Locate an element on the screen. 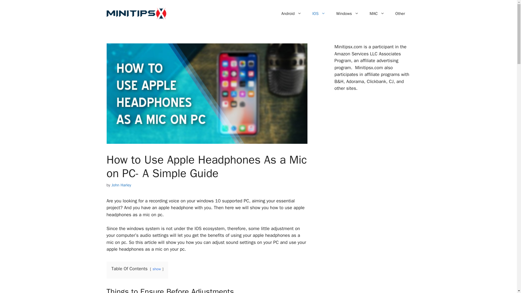 This screenshot has height=293, width=521. MAC is located at coordinates (377, 14).